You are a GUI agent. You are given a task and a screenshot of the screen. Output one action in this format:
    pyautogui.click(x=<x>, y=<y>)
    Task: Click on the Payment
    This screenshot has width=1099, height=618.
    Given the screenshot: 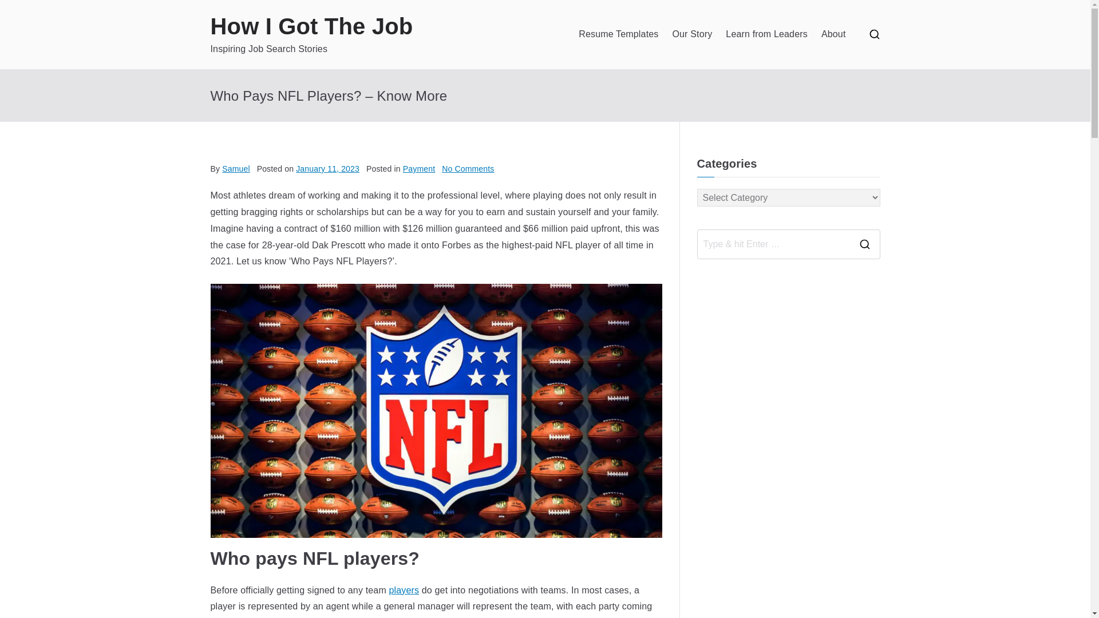 What is the action you would take?
    pyautogui.click(x=419, y=169)
    